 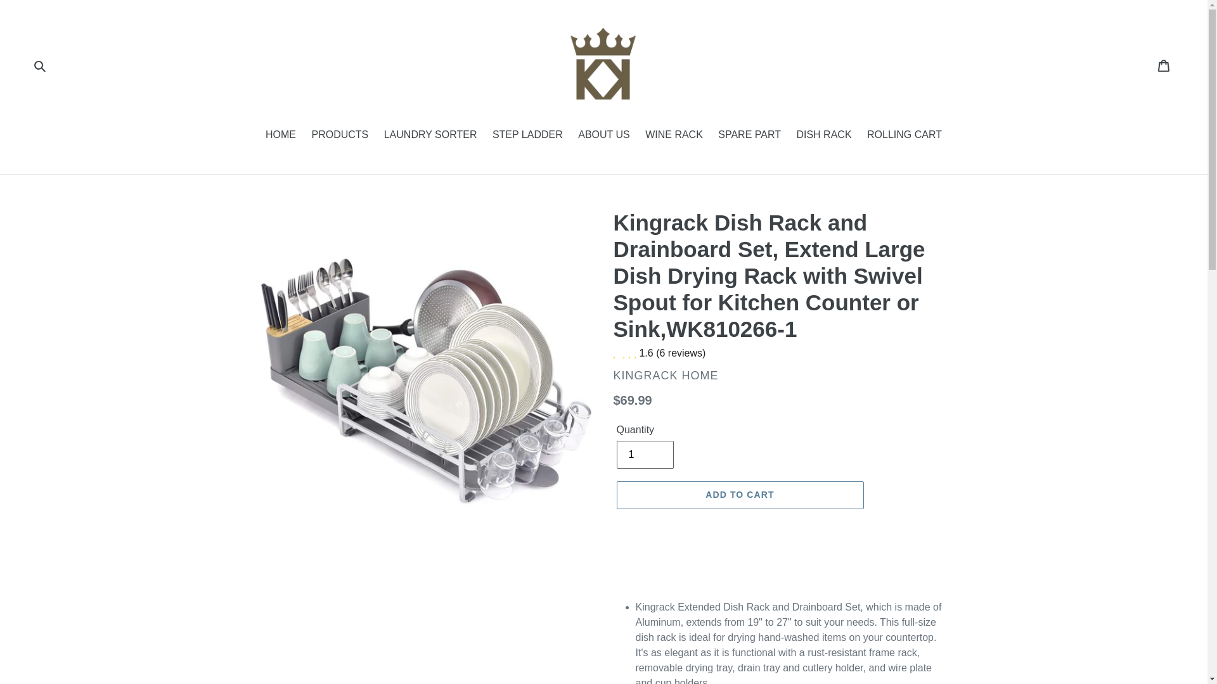 I want to click on PRODUCTS, so click(x=340, y=136).